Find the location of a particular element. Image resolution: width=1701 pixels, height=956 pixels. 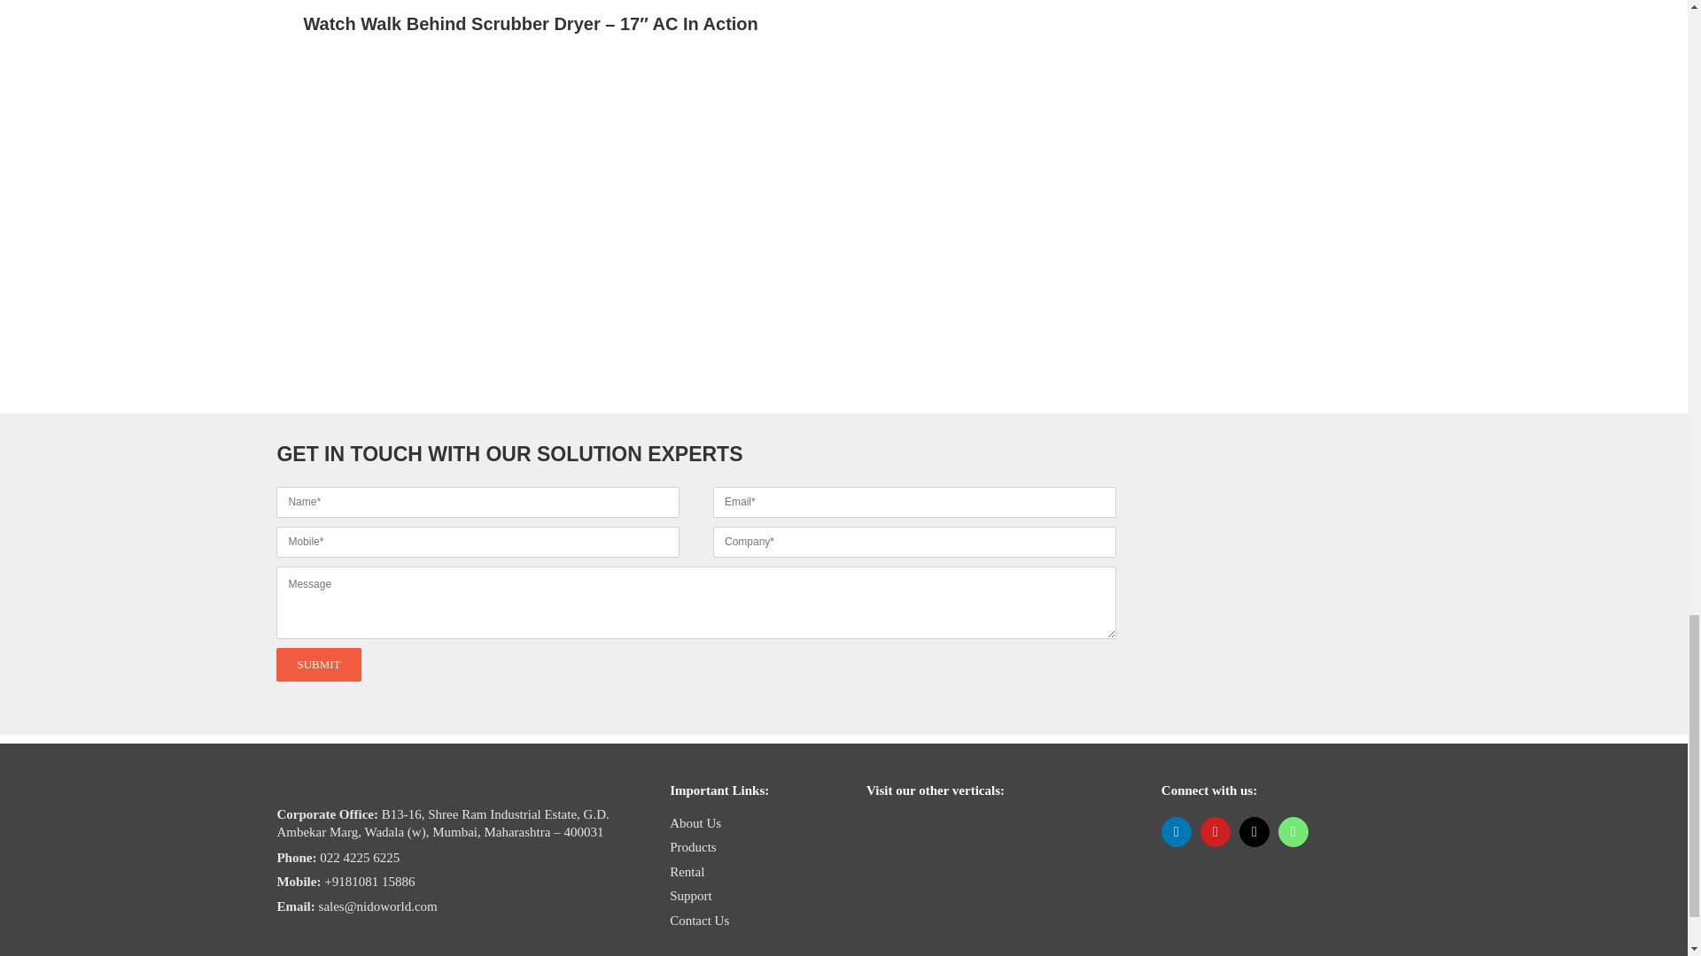

X is located at coordinates (1254, 832).